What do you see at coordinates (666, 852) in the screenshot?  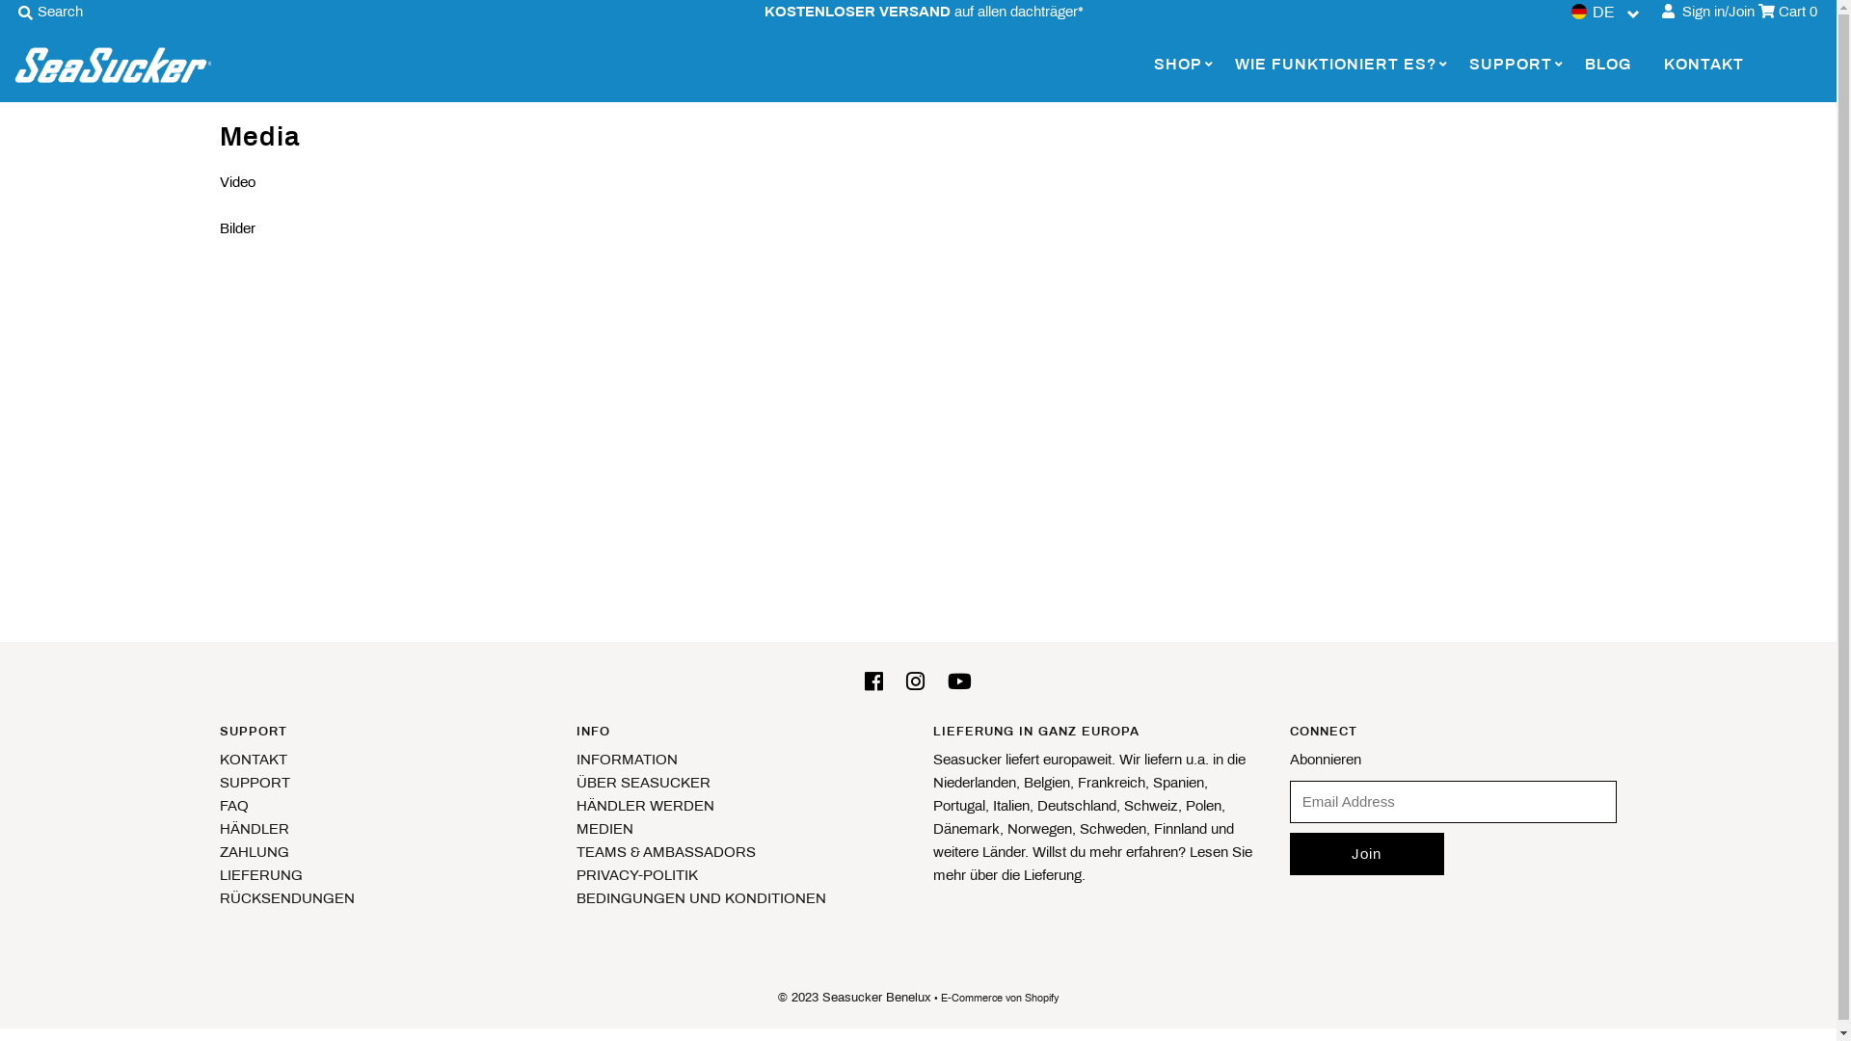 I see `TEAMS & AMBASSADORS` at bounding box center [666, 852].